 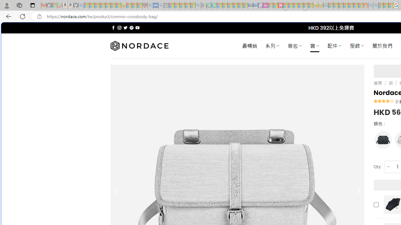 What do you see at coordinates (280, 6) in the screenshot?
I see `Latest Politics News & Archive | Newsweek.com - Sleeping` at bounding box center [280, 6].